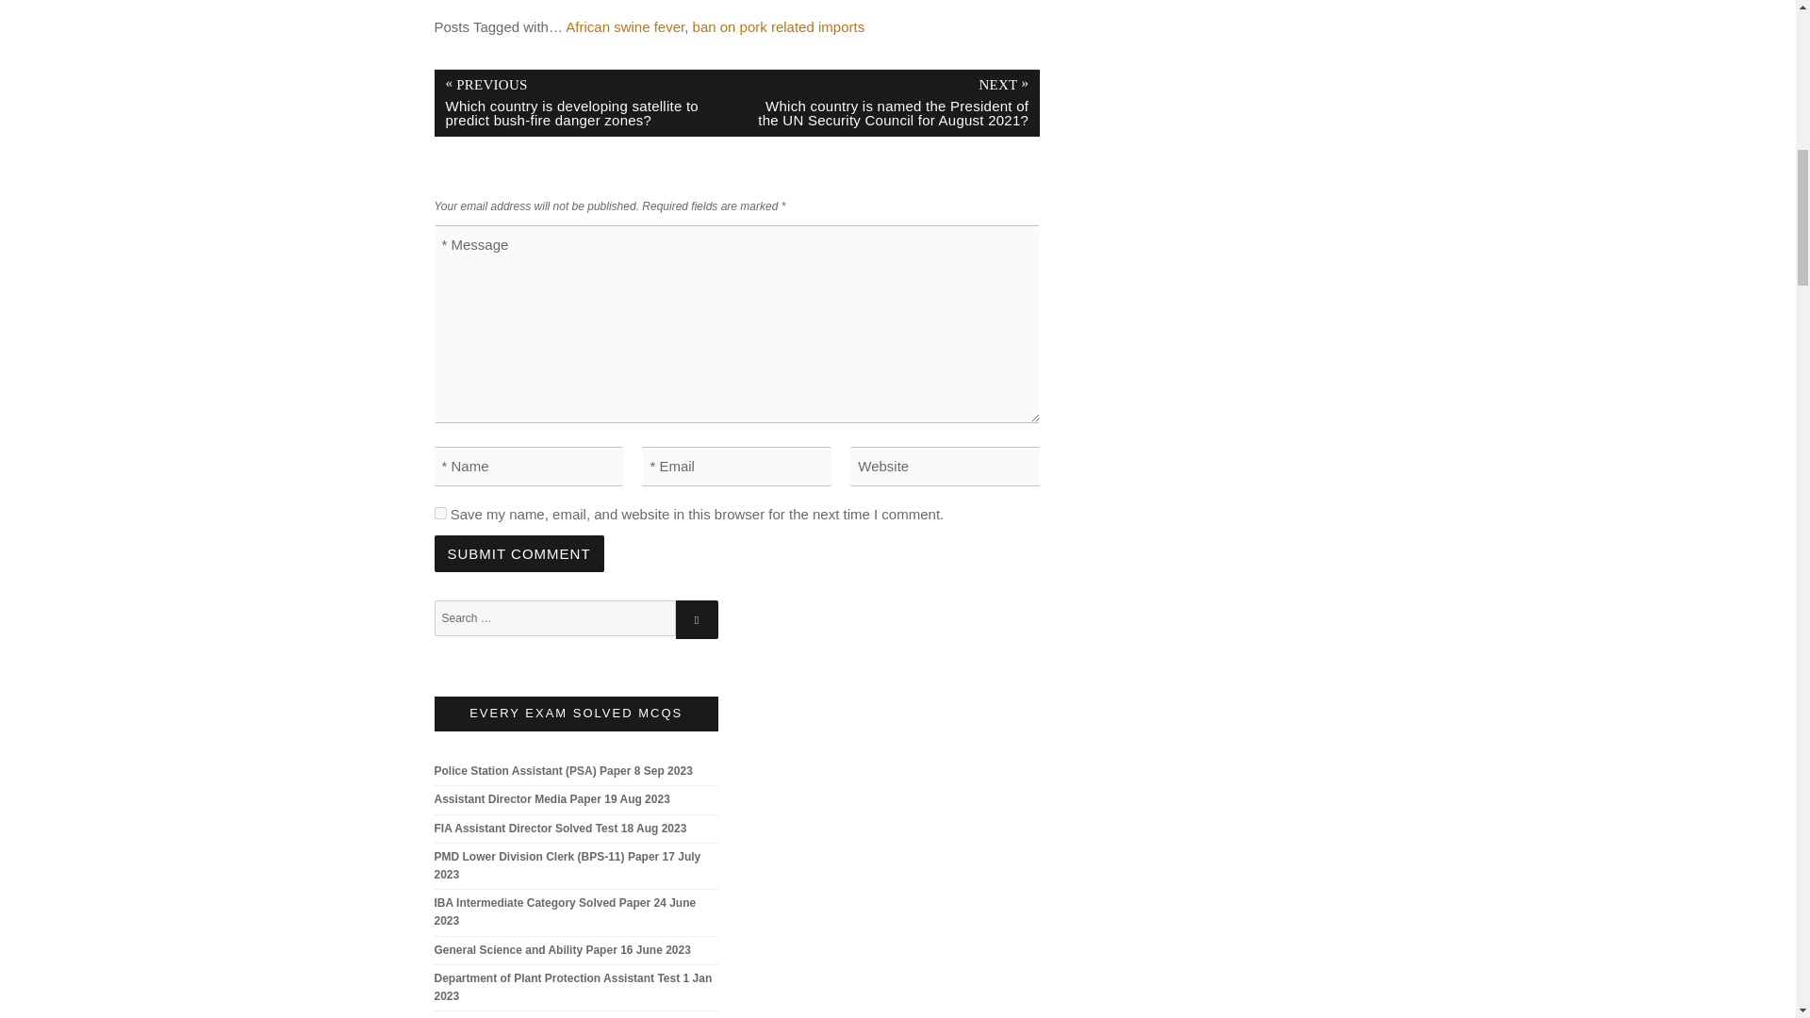 The height and width of the screenshot is (1018, 1810). I want to click on yes, so click(439, 513).